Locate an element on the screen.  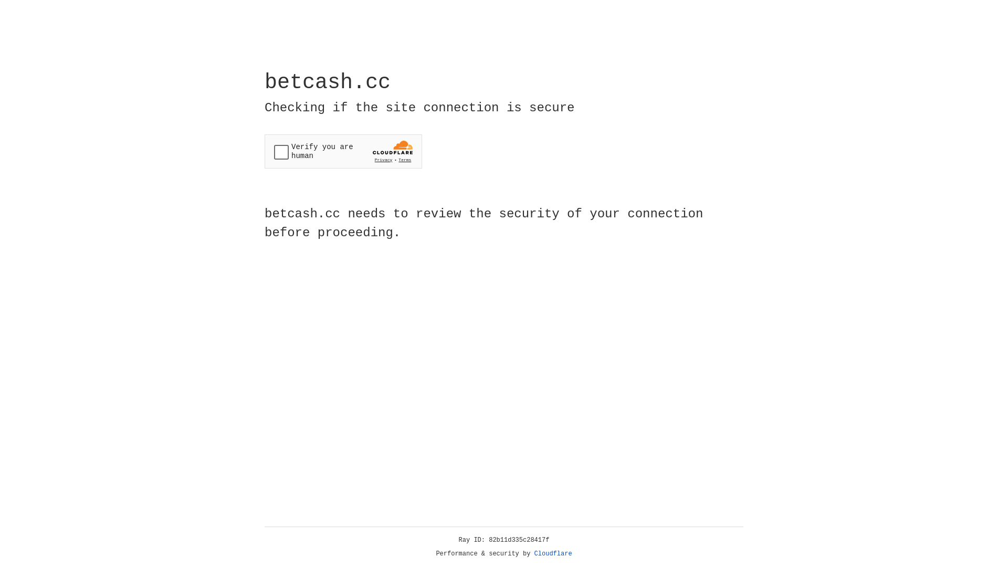
Cloudflare is located at coordinates (553, 554).